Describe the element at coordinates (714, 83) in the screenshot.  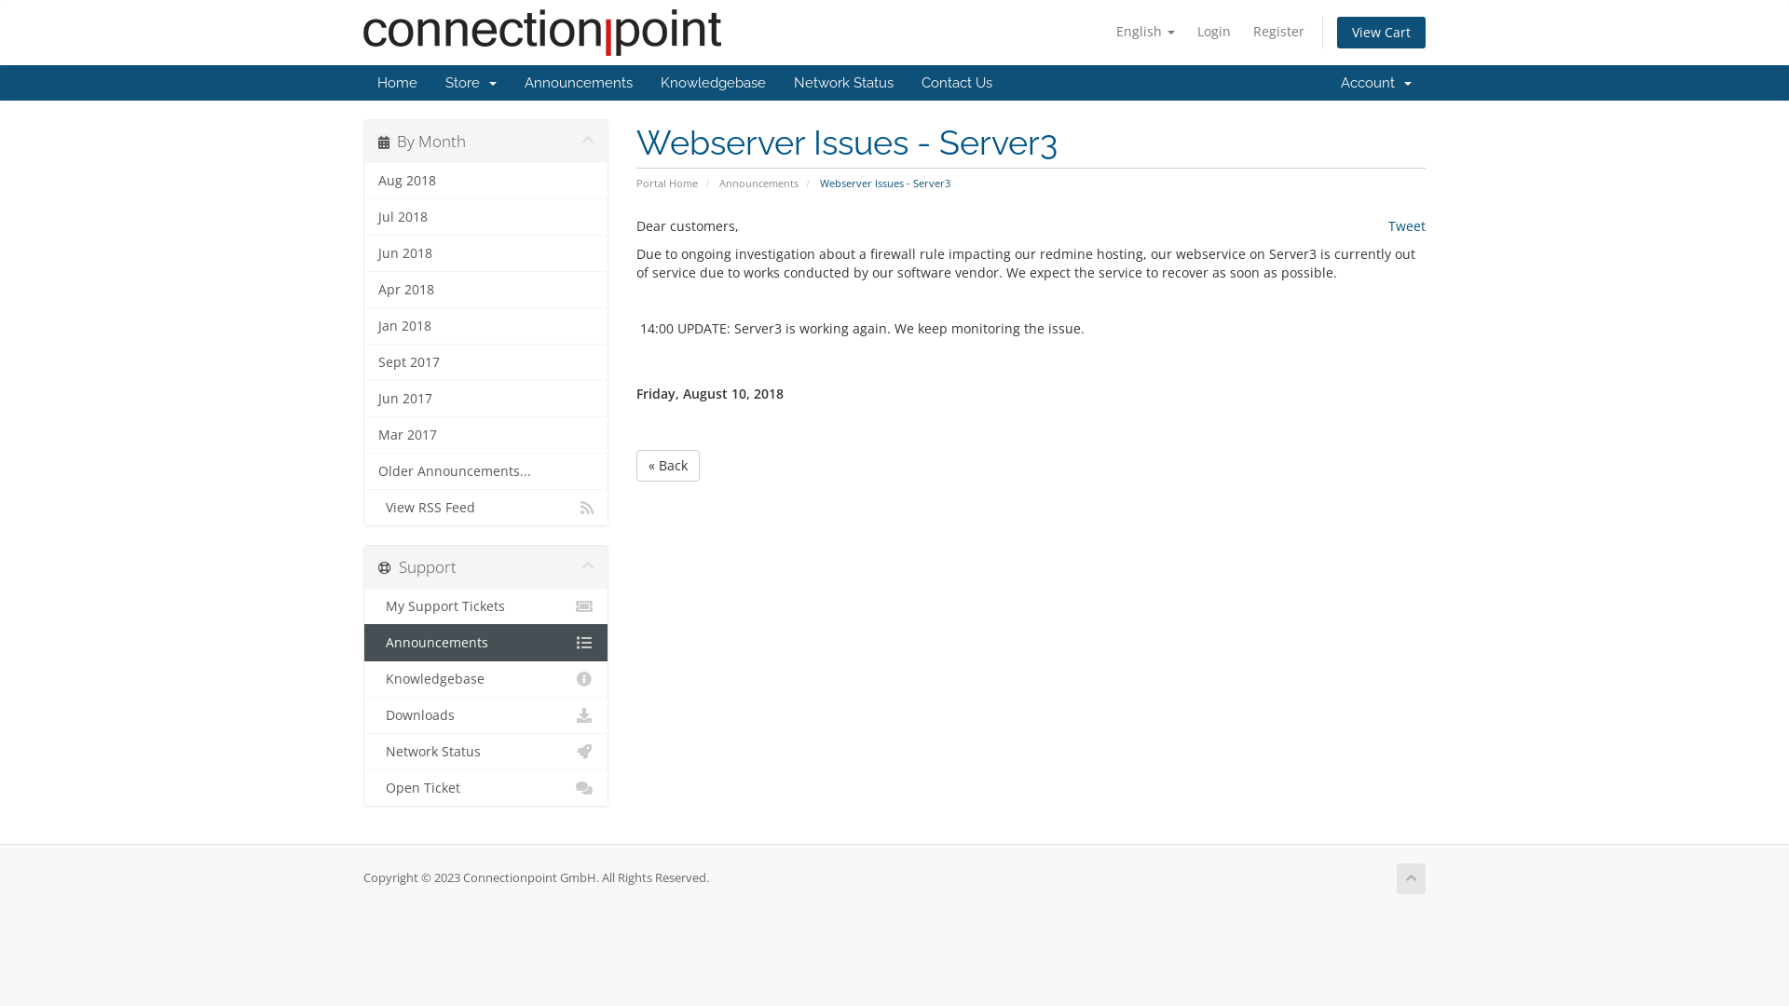
I see `Knowledgebase` at that location.